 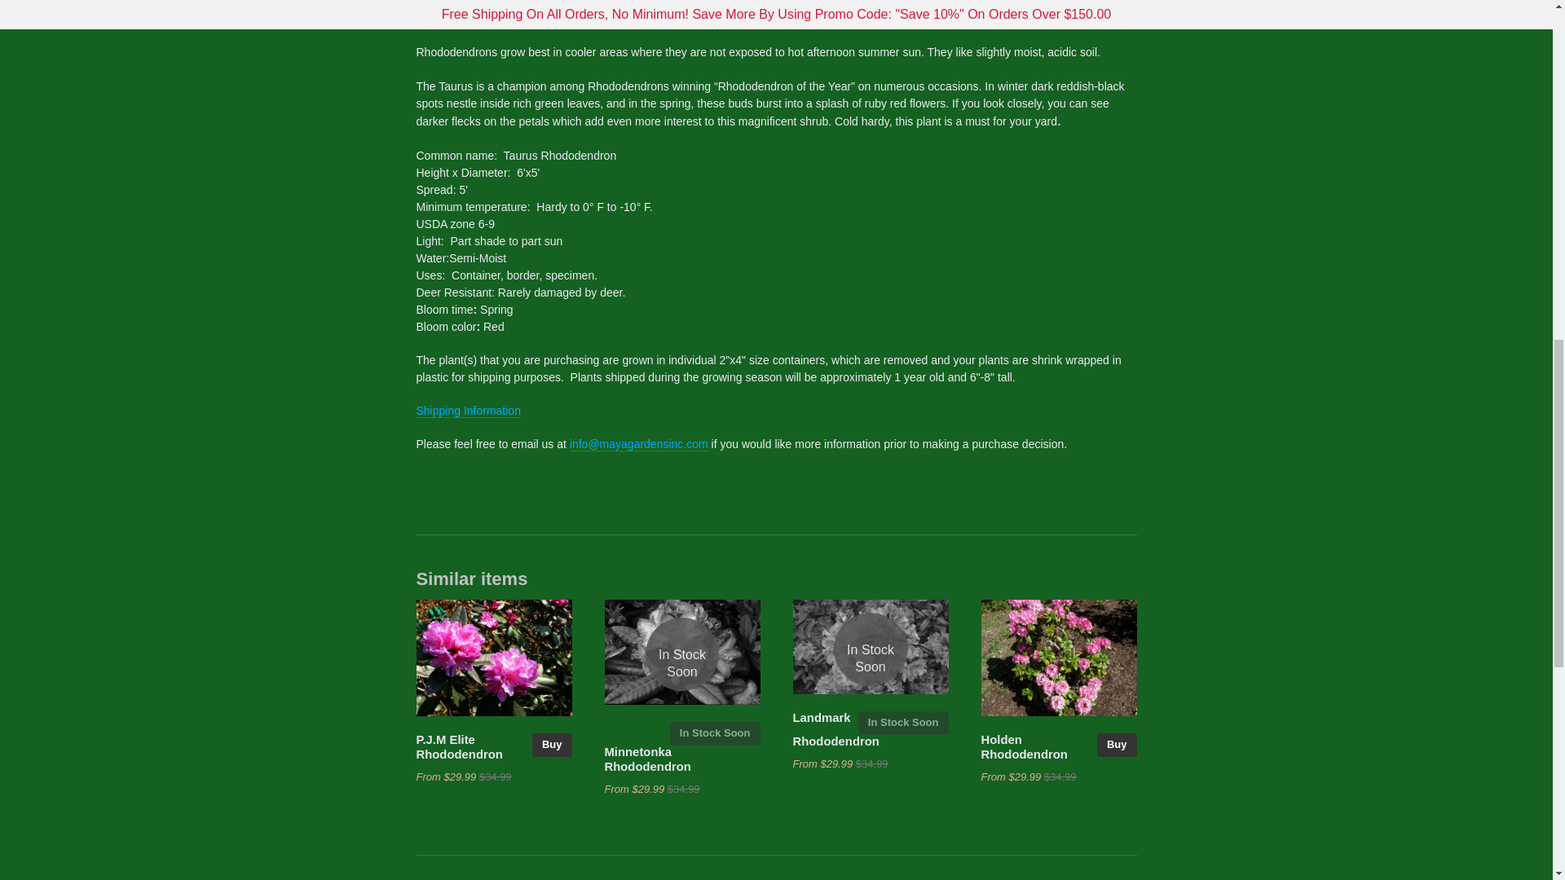 I want to click on In Stock Soon, so click(x=715, y=733).